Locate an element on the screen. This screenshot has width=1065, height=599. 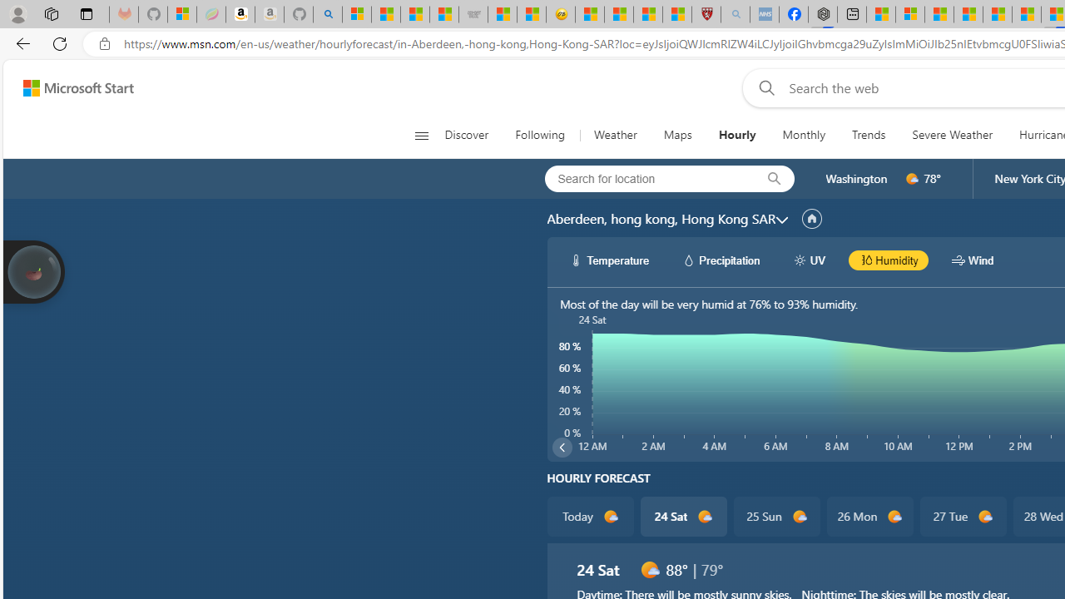
Maps is located at coordinates (677, 135).